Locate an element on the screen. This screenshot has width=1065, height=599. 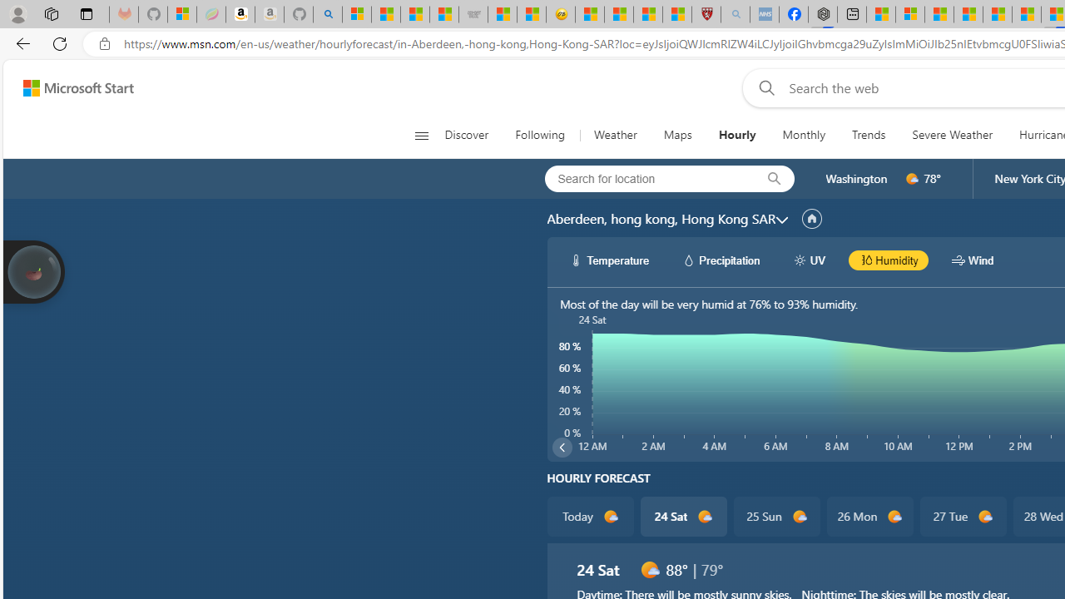
Maps is located at coordinates (677, 135).